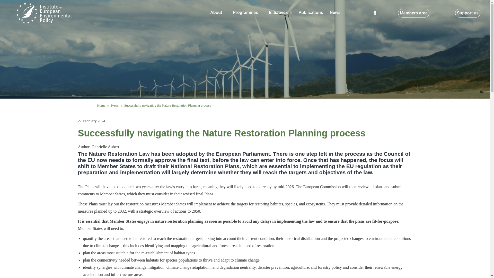 This screenshot has width=494, height=278. Describe the element at coordinates (248, 12) in the screenshot. I see `Programmes` at that location.